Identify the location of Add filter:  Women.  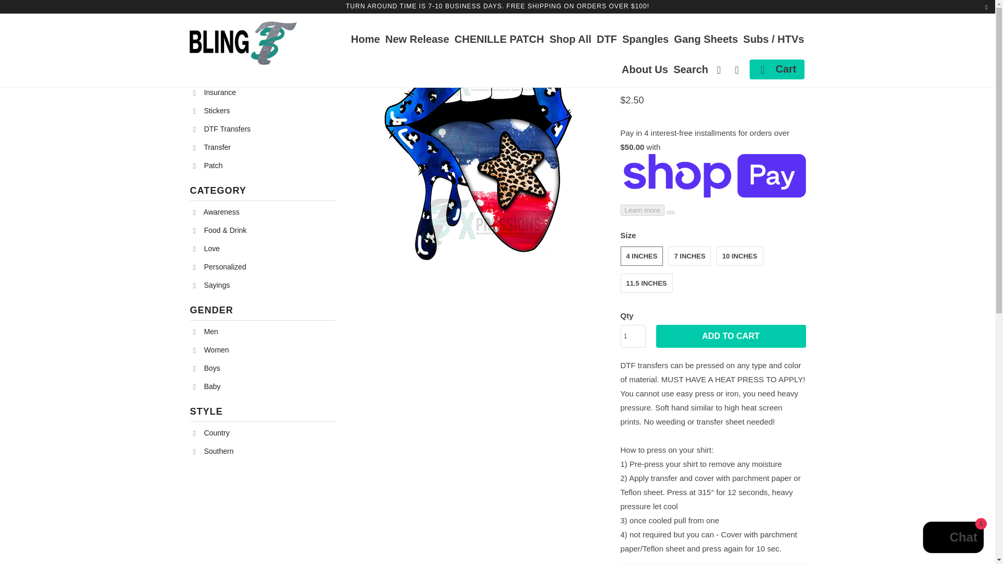
(207, 386).